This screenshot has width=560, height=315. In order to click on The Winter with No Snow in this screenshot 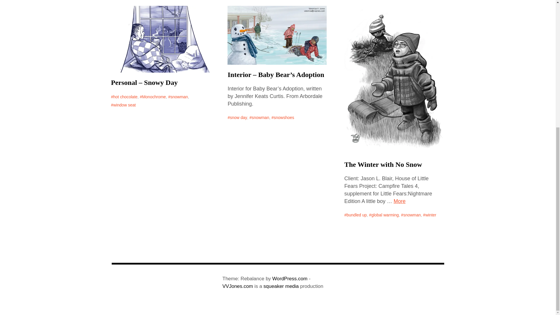, I will do `click(383, 164)`.